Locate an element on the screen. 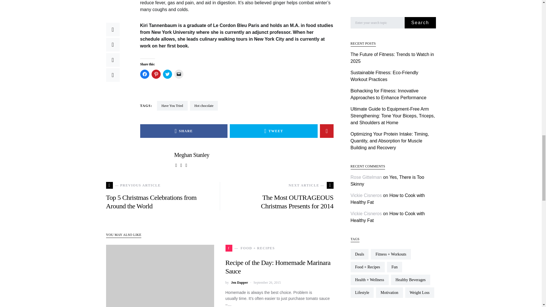  Click to email a link to a friend is located at coordinates (179, 74).